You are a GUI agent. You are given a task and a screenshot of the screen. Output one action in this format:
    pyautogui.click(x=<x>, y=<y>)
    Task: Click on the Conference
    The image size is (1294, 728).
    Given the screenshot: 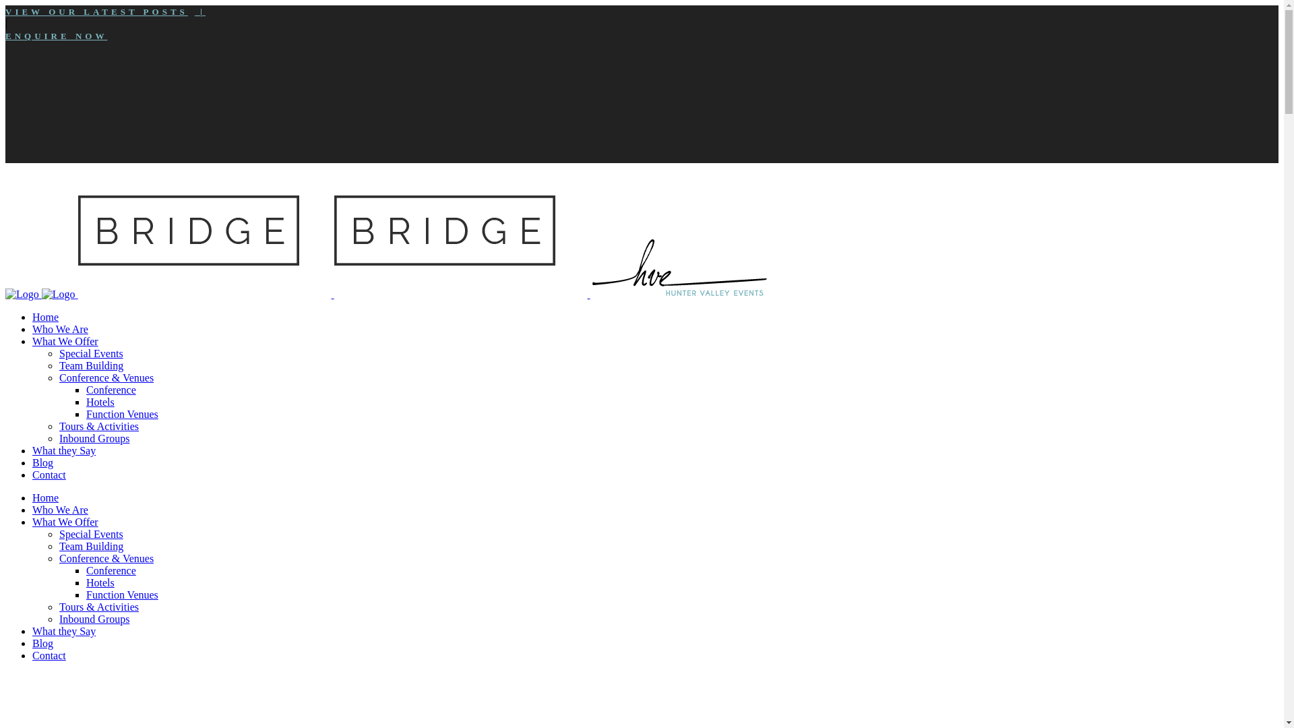 What is the action you would take?
    pyautogui.click(x=111, y=390)
    